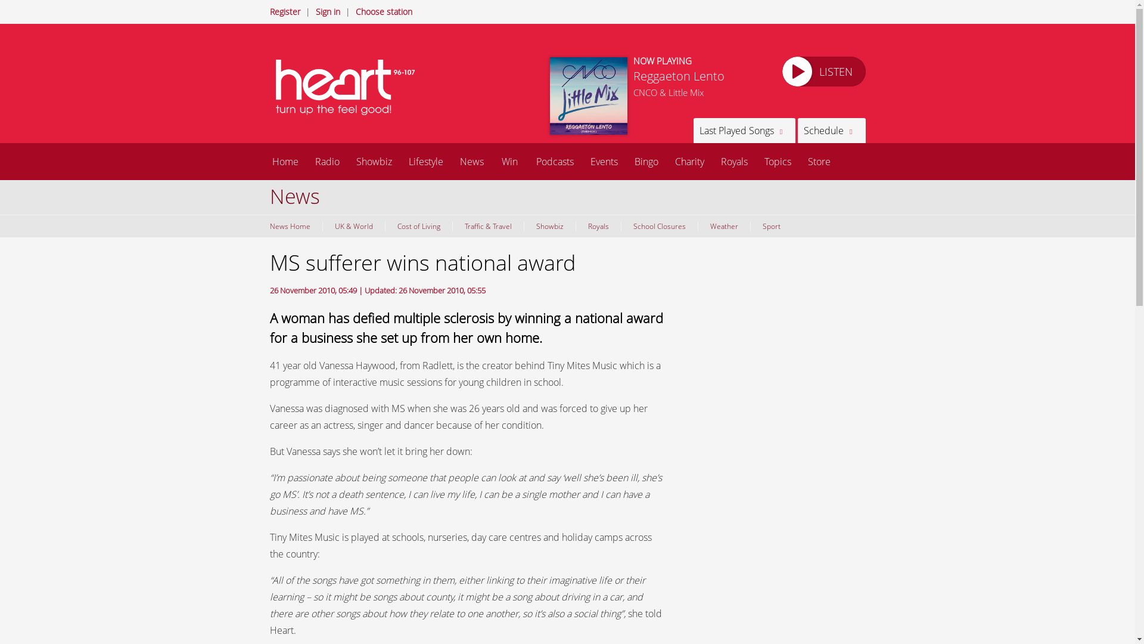 This screenshot has height=644, width=1144. What do you see at coordinates (285, 161) in the screenshot?
I see `Home` at bounding box center [285, 161].